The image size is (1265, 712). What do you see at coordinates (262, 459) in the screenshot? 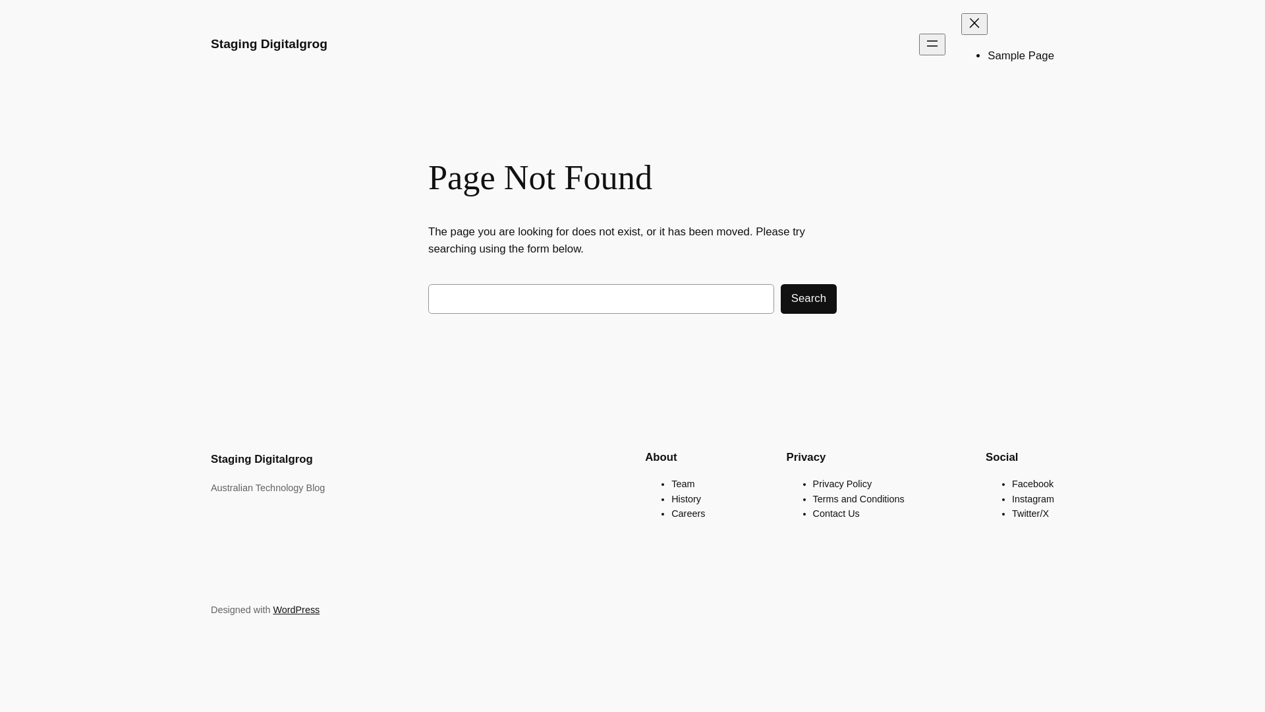
I see `Staging Digitalgrog` at bounding box center [262, 459].